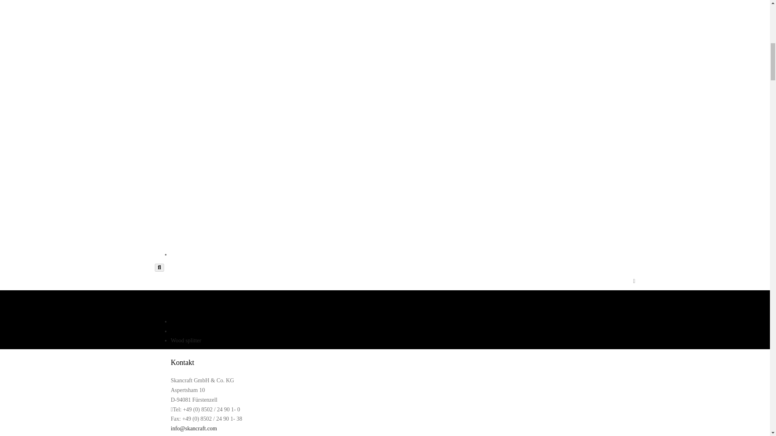 The width and height of the screenshot is (776, 436). I want to click on Products, so click(180, 331).